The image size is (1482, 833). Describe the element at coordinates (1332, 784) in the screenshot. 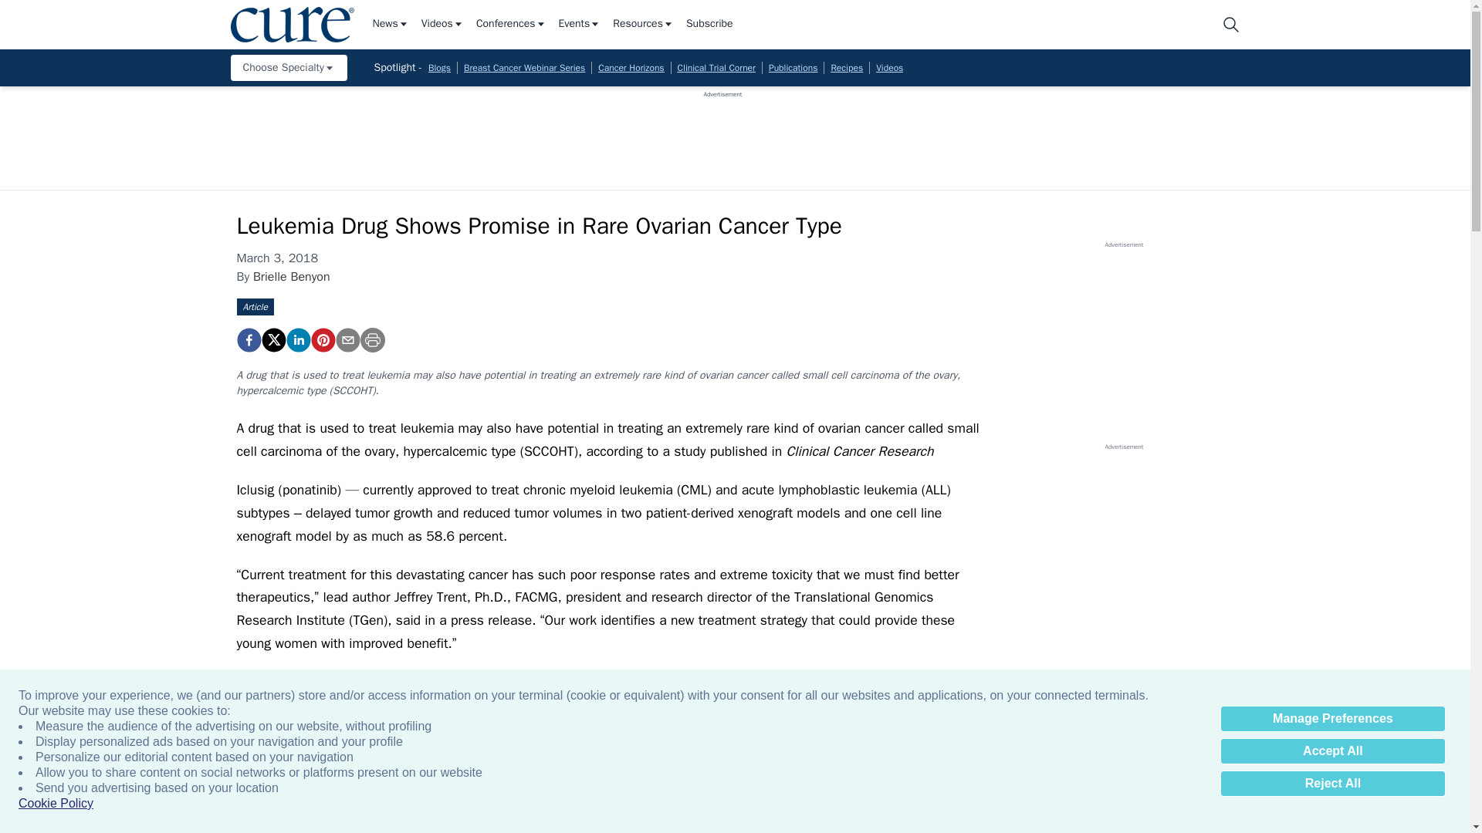

I see `Reject All` at that location.